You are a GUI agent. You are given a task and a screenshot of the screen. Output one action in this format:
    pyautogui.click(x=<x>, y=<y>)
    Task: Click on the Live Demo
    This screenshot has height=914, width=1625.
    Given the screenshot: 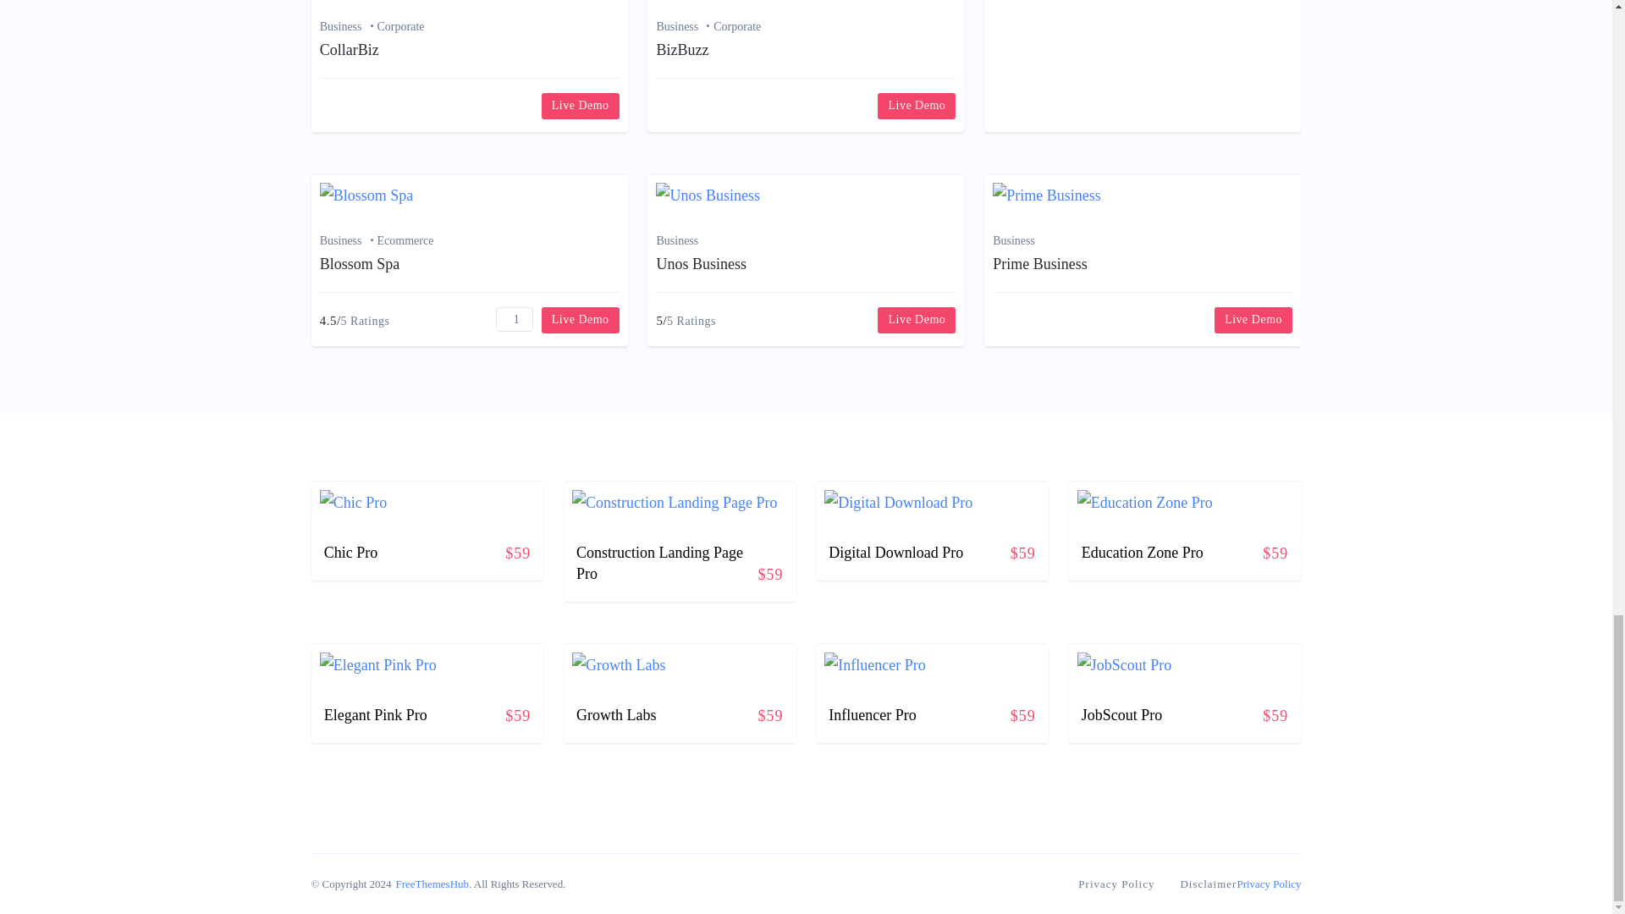 What is the action you would take?
    pyautogui.click(x=580, y=107)
    